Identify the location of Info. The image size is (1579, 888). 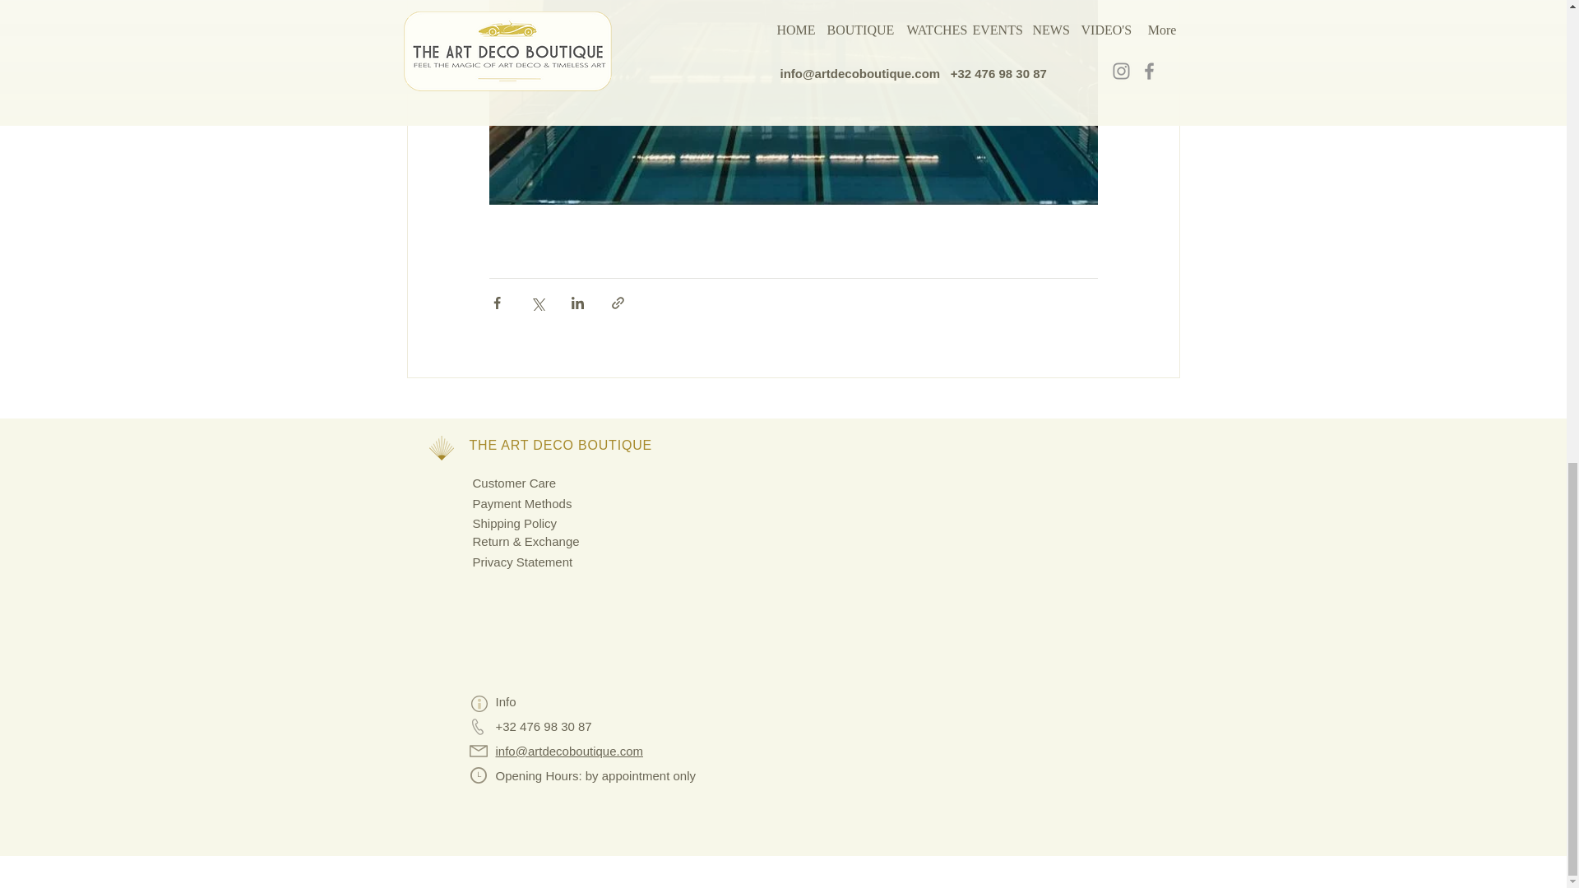
(505, 701).